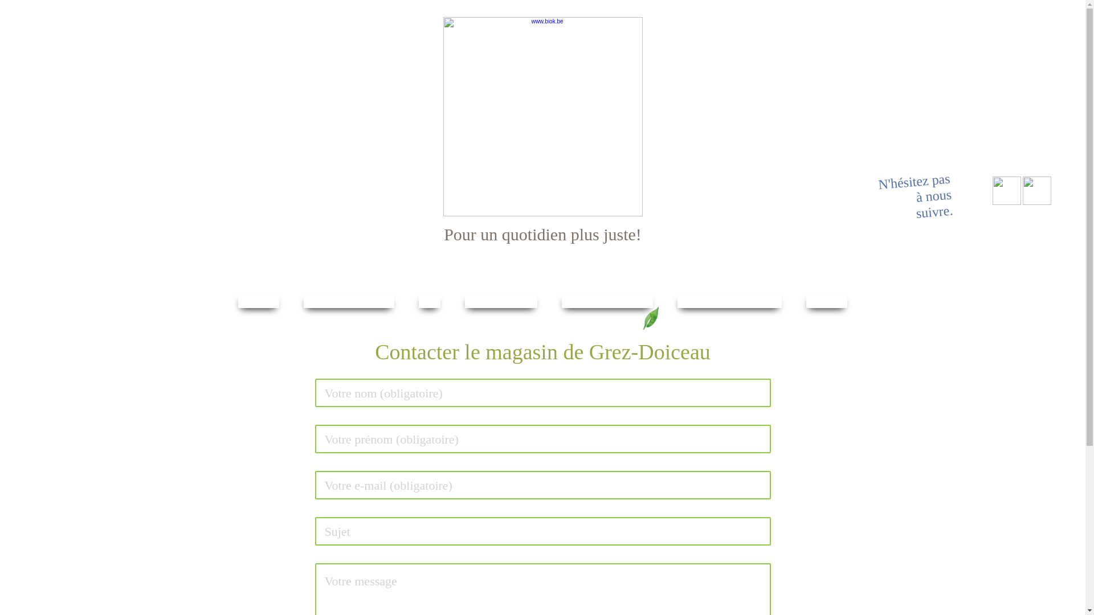 Image resolution: width=1094 pixels, height=615 pixels. What do you see at coordinates (430, 301) in the screenshot?
I see `jobs` at bounding box center [430, 301].